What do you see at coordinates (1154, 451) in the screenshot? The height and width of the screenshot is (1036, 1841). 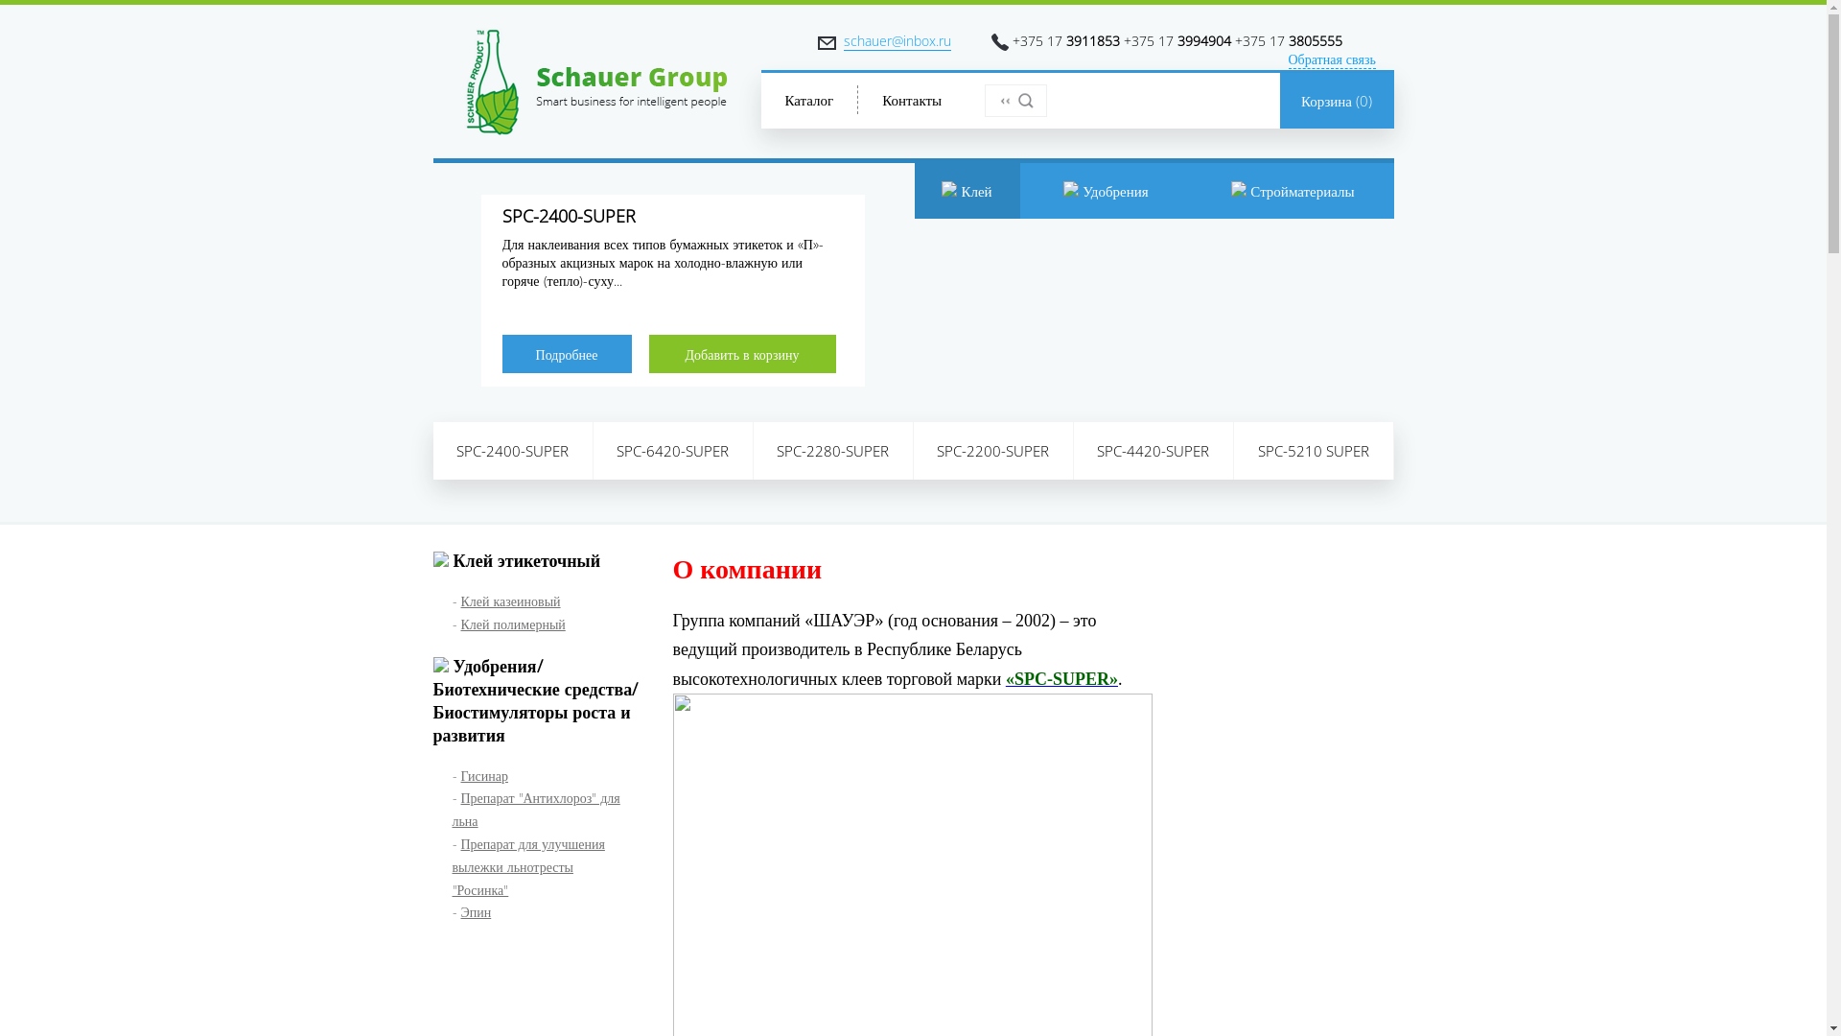 I see `SPC-4420-SUPER` at bounding box center [1154, 451].